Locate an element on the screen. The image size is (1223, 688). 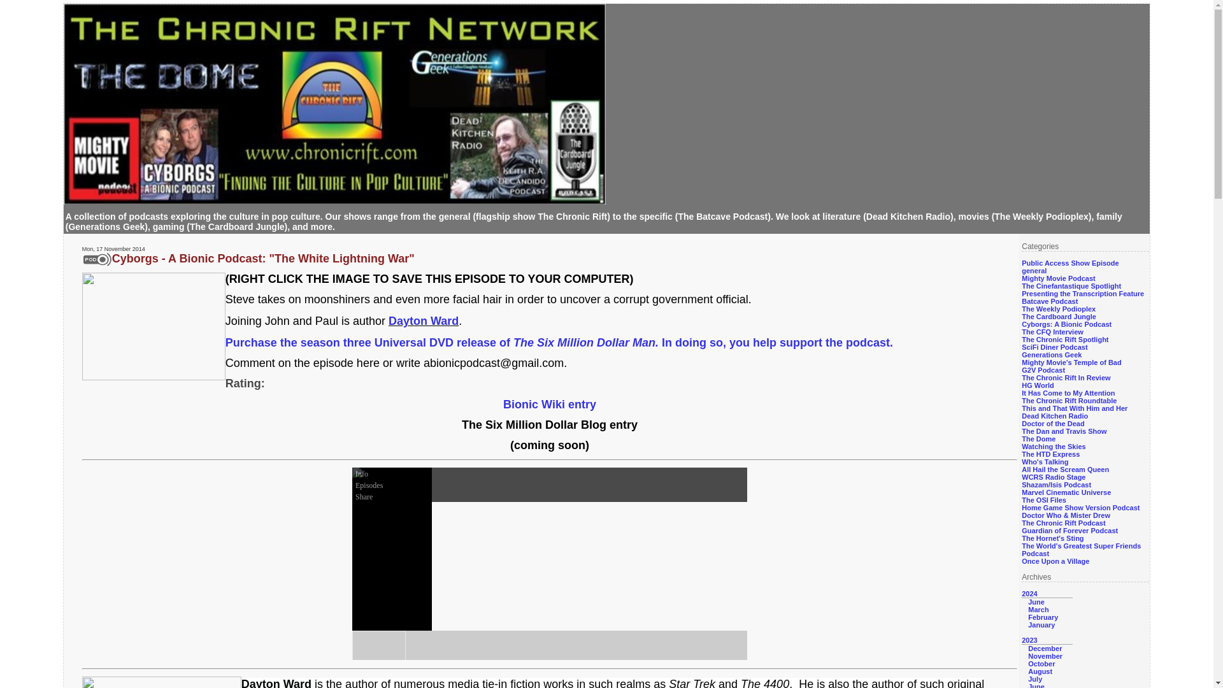
The Cinefantastique Spotlight is located at coordinates (1071, 285).